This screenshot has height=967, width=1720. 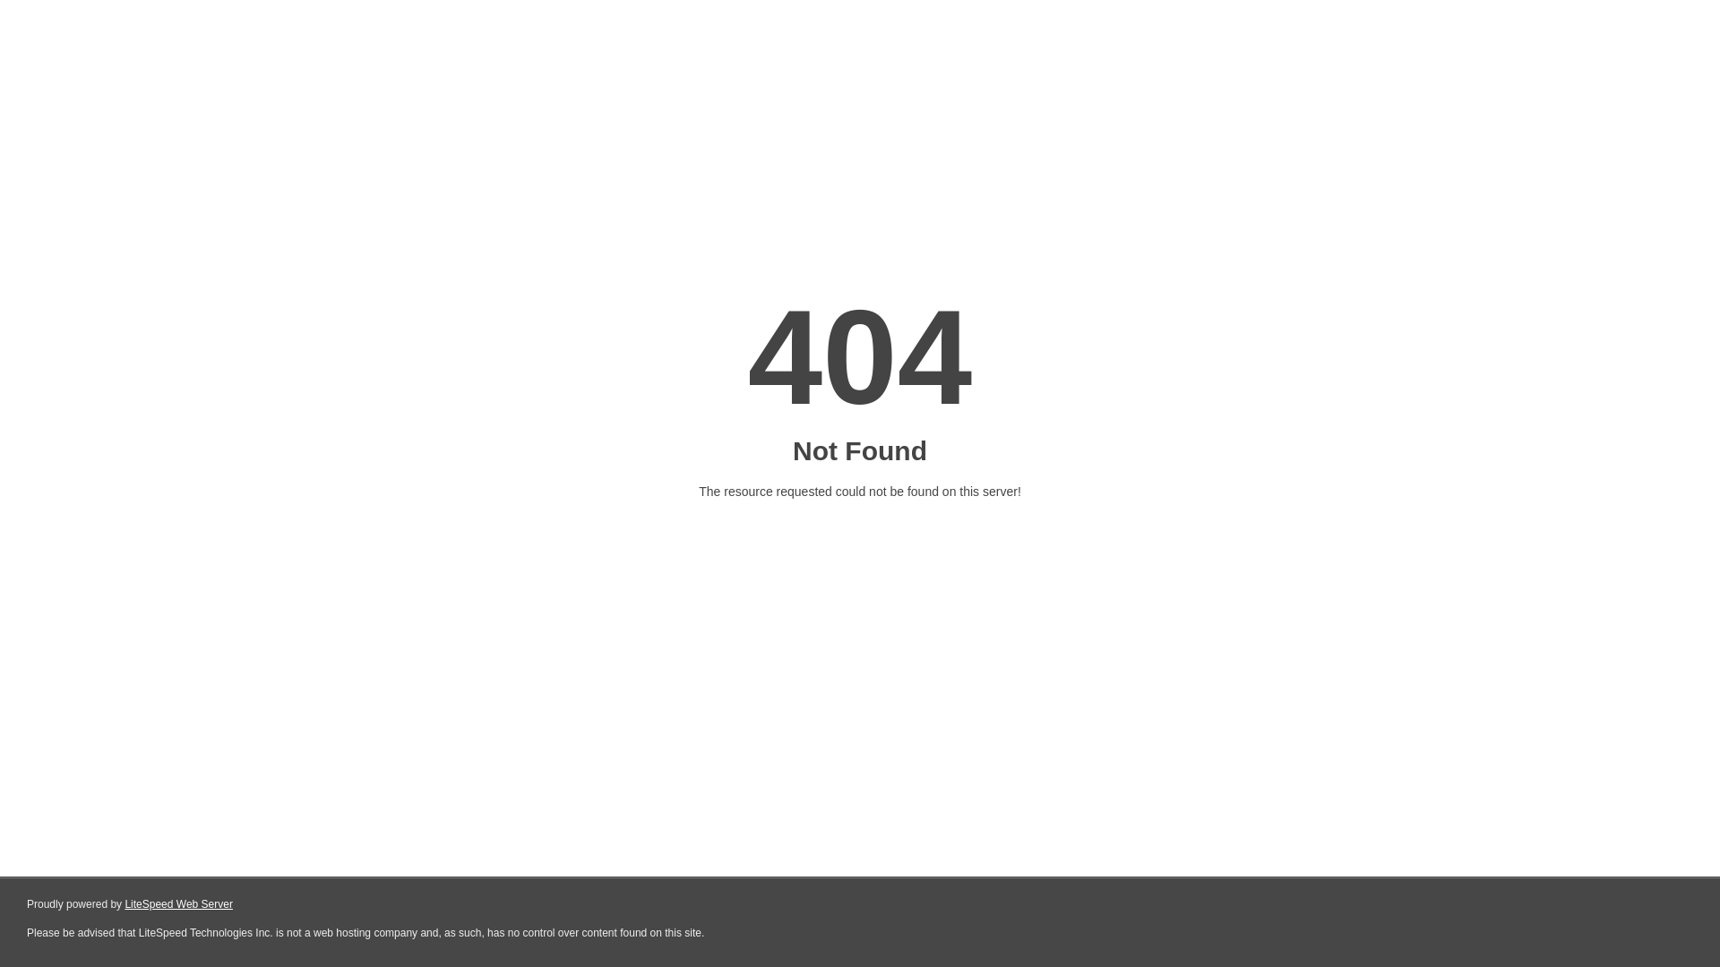 I want to click on LiteSpeed Web Server, so click(x=179, y=904).